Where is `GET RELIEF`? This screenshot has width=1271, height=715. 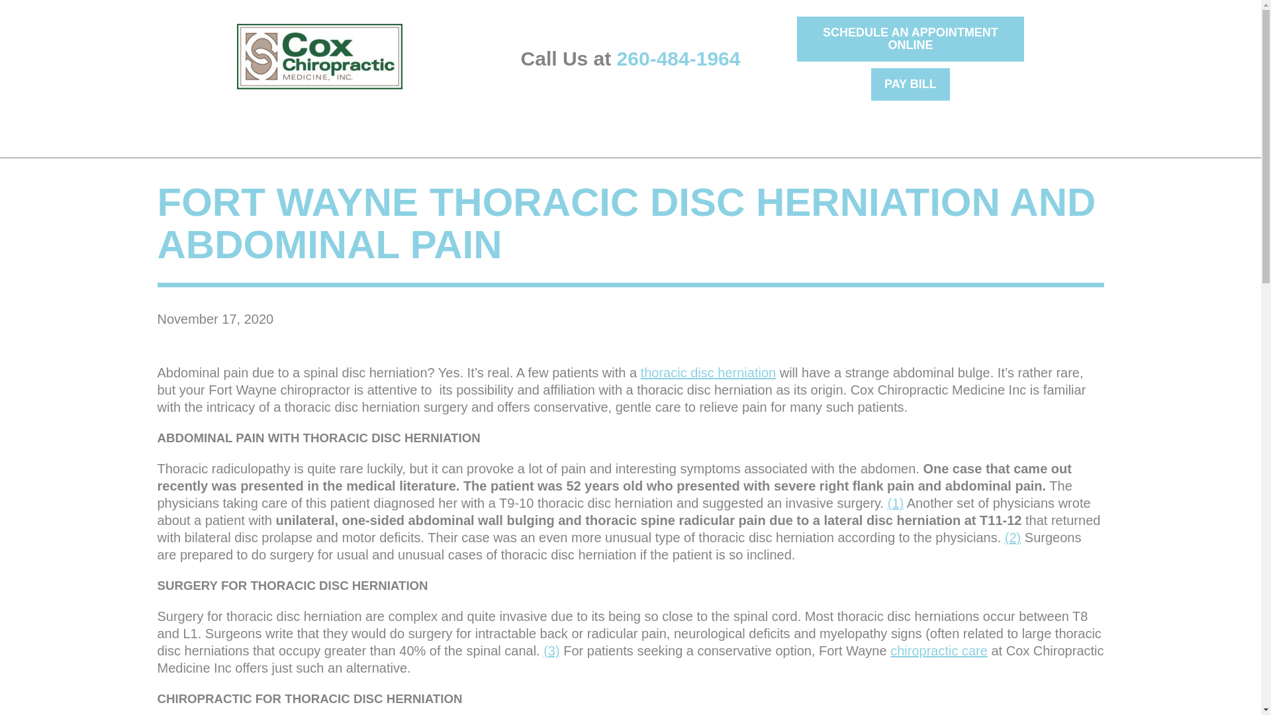 GET RELIEF is located at coordinates (288, 126).